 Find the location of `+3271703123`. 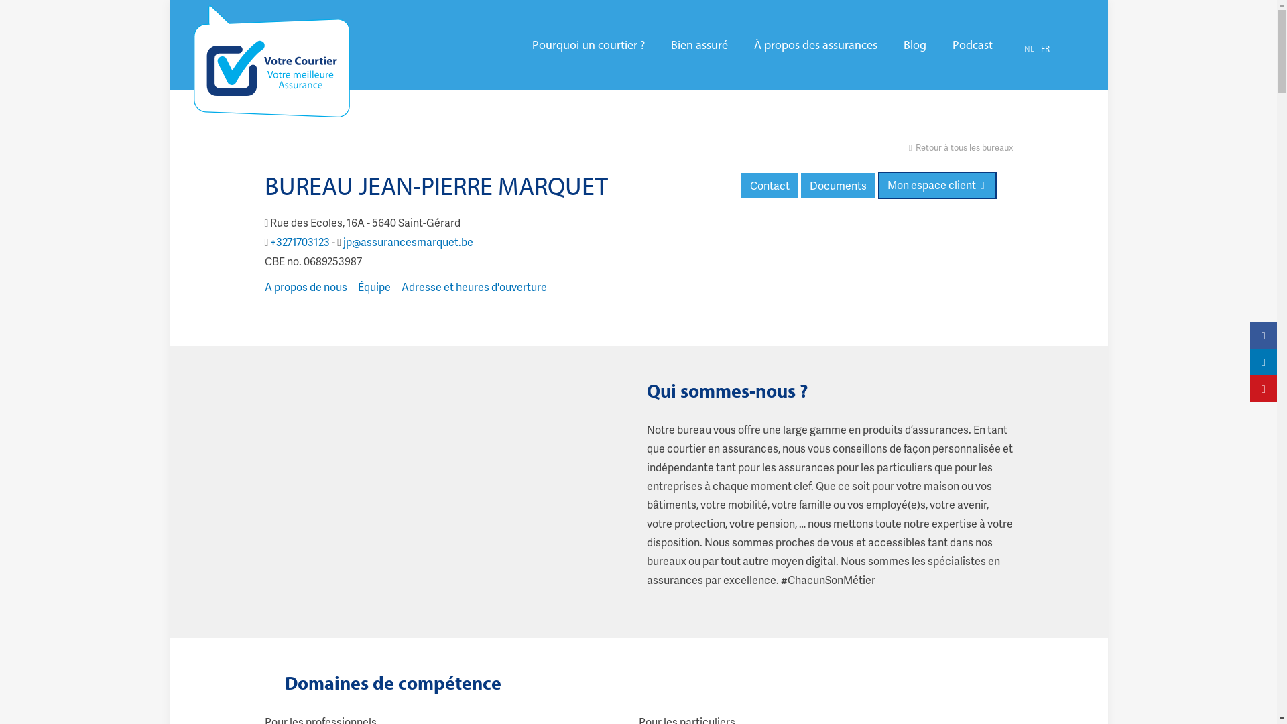

+3271703123 is located at coordinates (300, 241).